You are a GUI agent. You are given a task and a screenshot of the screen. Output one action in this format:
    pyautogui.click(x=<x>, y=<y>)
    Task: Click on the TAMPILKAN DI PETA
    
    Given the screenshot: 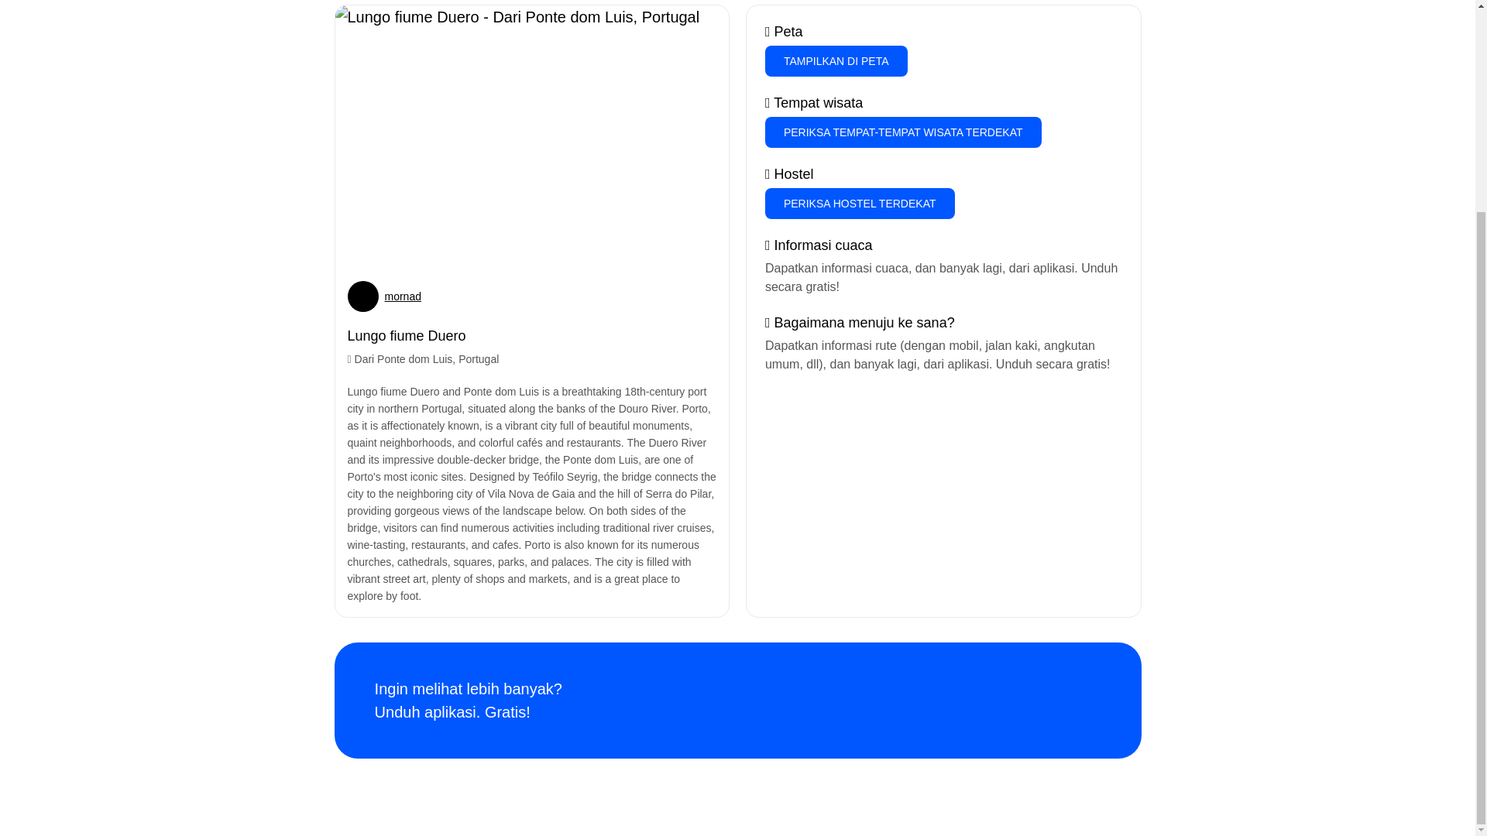 What is the action you would take?
    pyautogui.click(x=836, y=61)
    